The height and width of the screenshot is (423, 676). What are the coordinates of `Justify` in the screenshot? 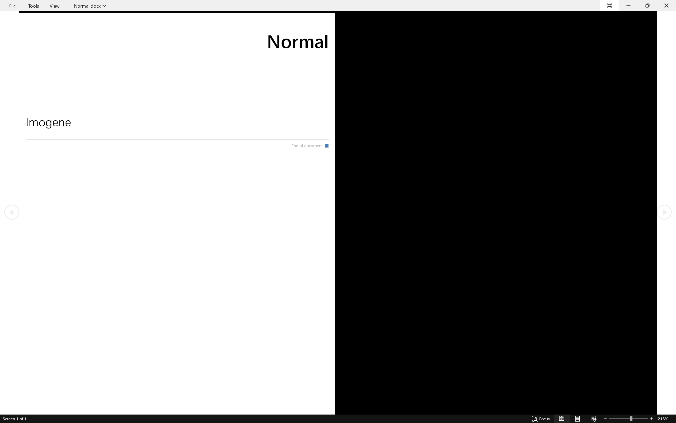 It's located at (181, 35).